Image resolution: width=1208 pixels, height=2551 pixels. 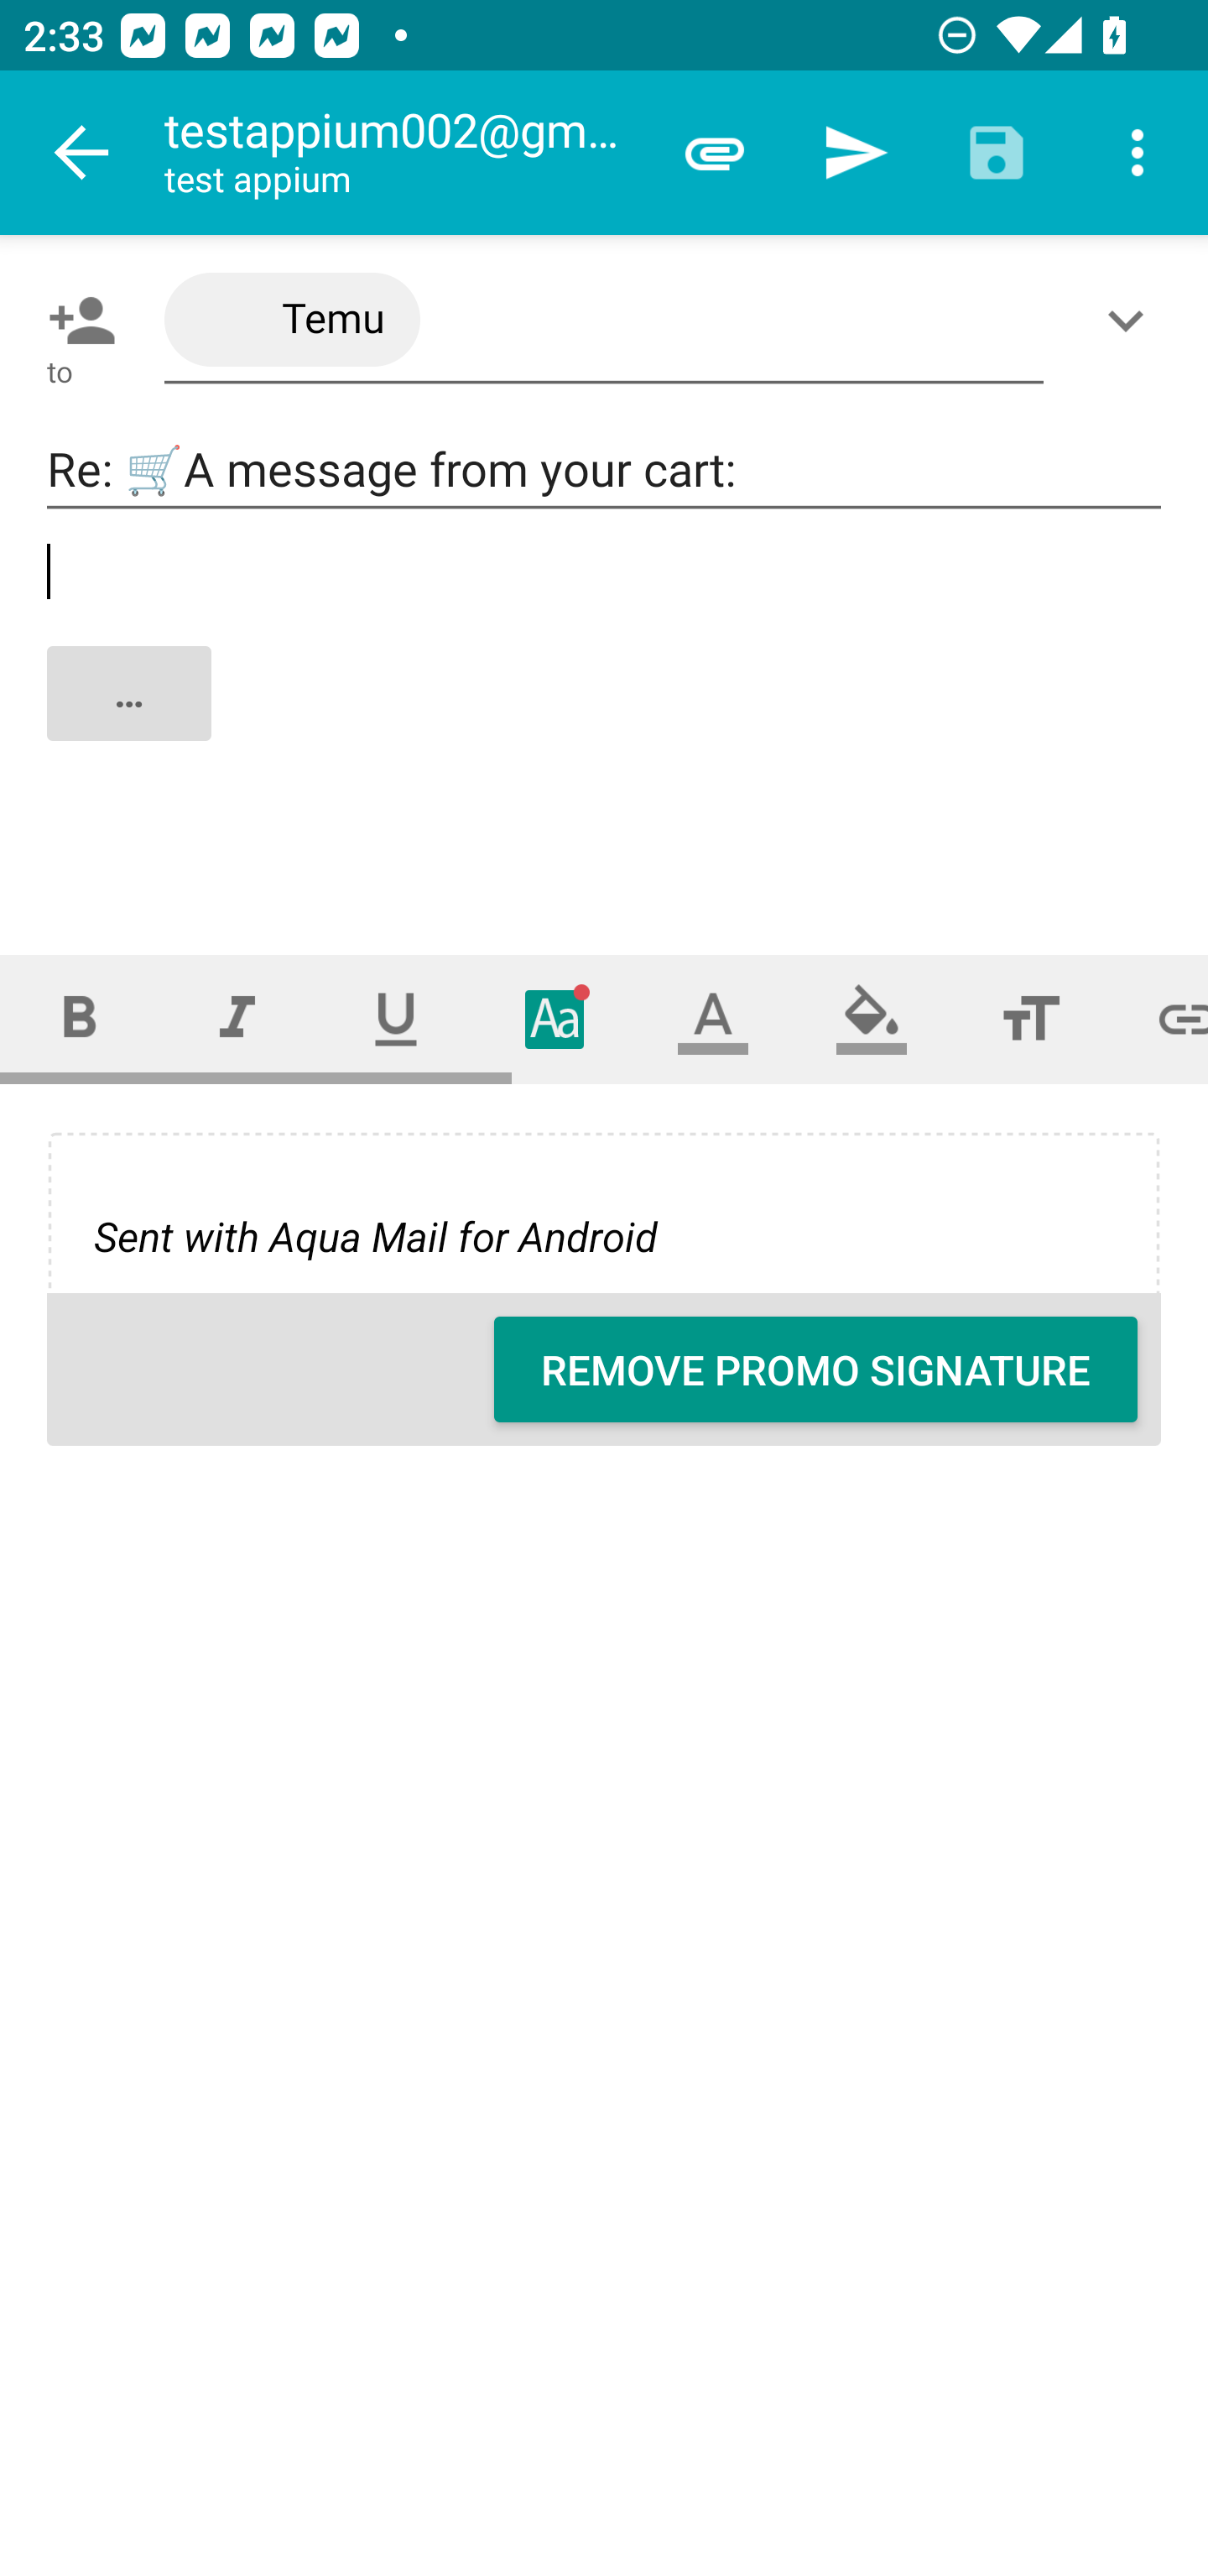 What do you see at coordinates (75, 320) in the screenshot?
I see `Pick contact: To` at bounding box center [75, 320].